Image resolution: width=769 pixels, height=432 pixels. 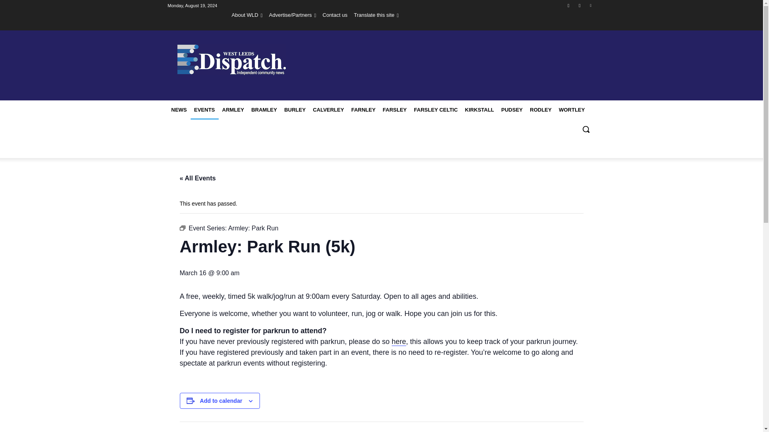 I want to click on Contact us, so click(x=335, y=15).